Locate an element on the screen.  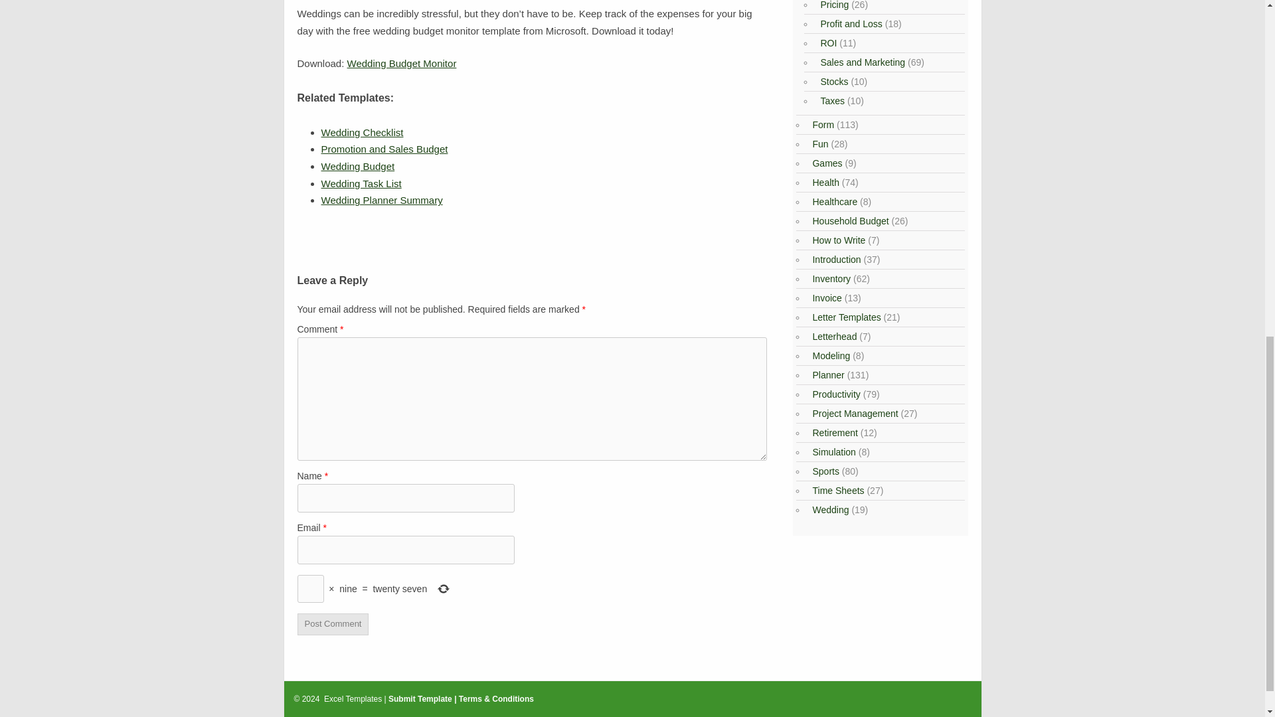
December 31, 2008 is located at coordinates (363, 133).